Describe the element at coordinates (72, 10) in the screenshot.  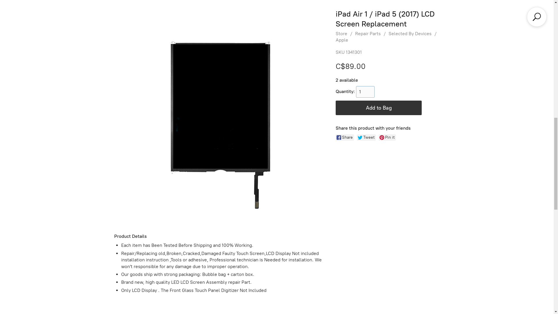
I see `Contact us` at that location.